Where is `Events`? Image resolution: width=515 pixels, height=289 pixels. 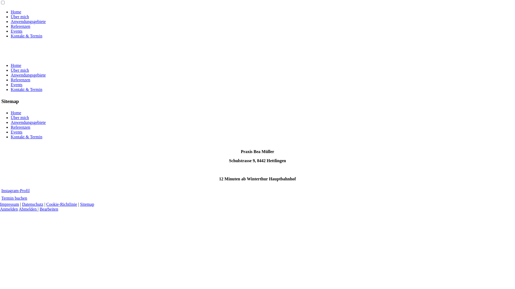
Events is located at coordinates (17, 132).